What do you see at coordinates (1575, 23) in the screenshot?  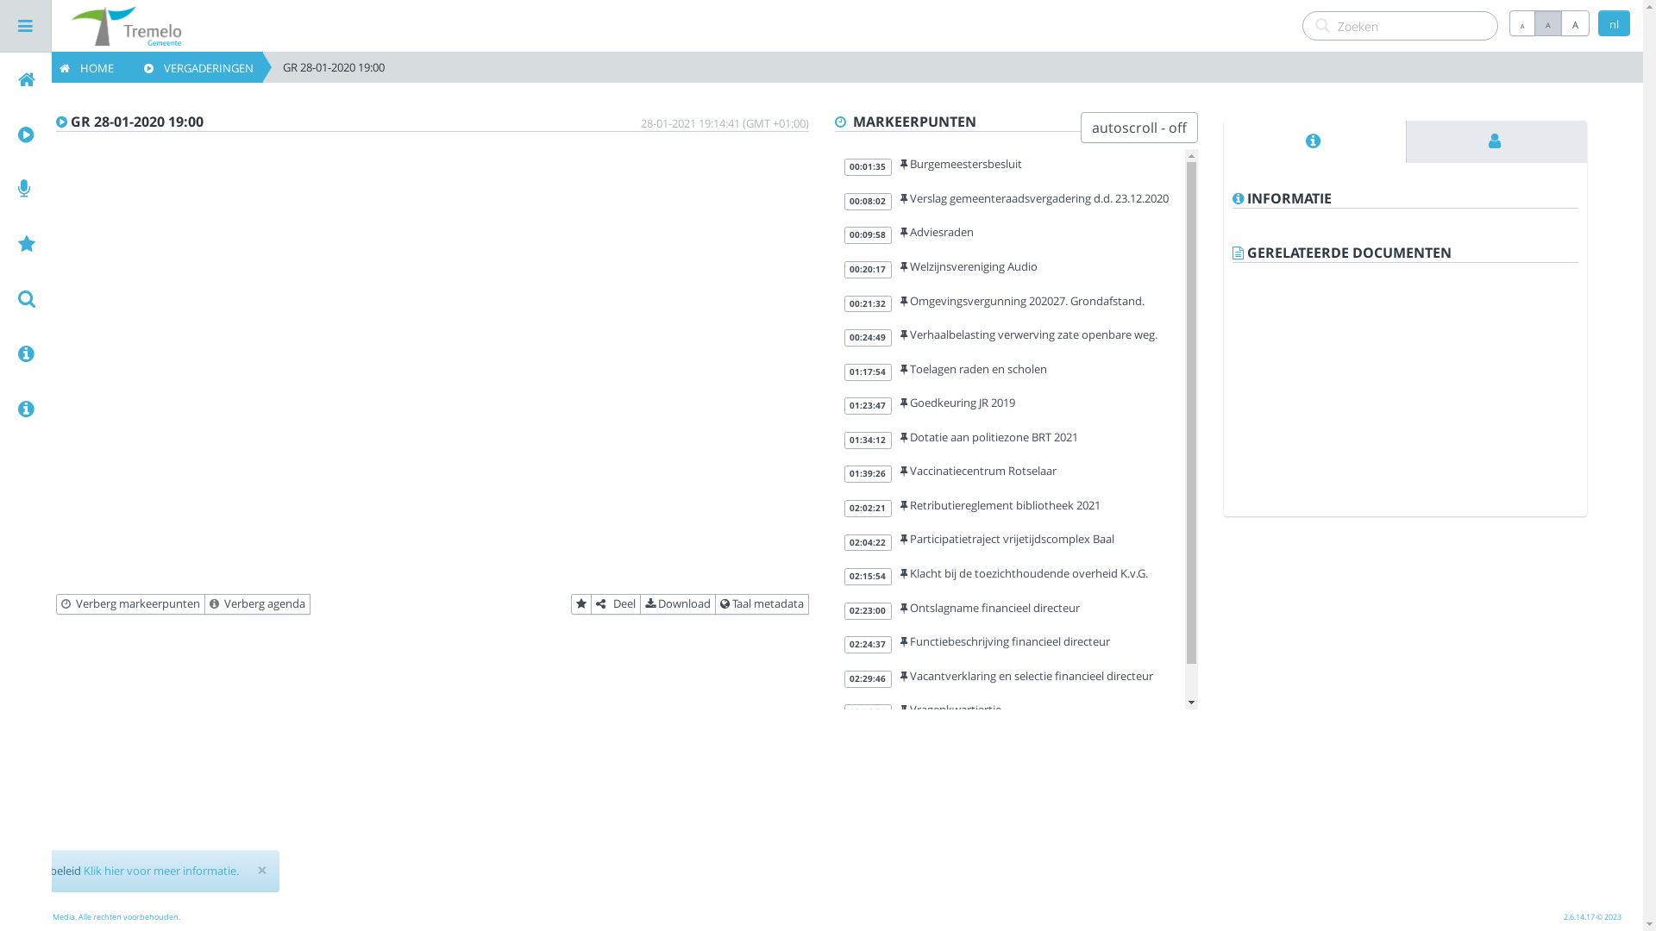 I see `A` at bounding box center [1575, 23].